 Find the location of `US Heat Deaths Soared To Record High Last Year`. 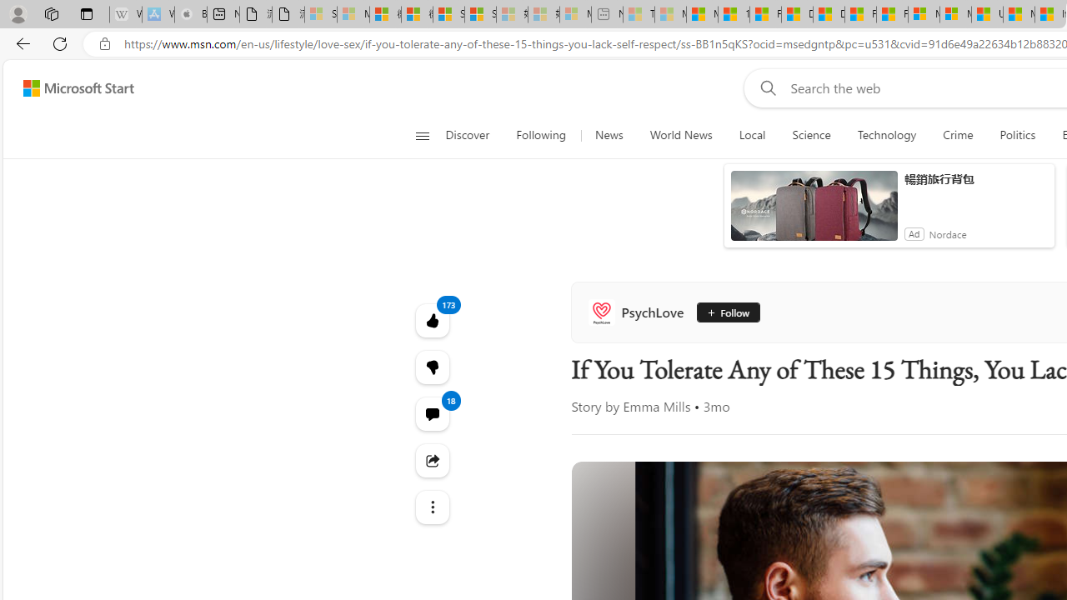

US Heat Deaths Soared To Record High Last Year is located at coordinates (987, 15).